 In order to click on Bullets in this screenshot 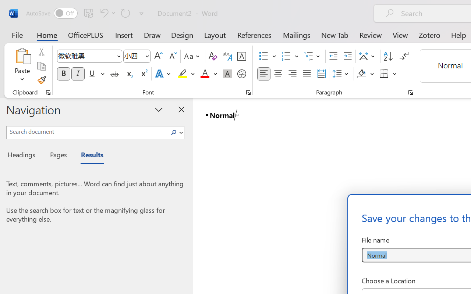, I will do `click(268, 56)`.